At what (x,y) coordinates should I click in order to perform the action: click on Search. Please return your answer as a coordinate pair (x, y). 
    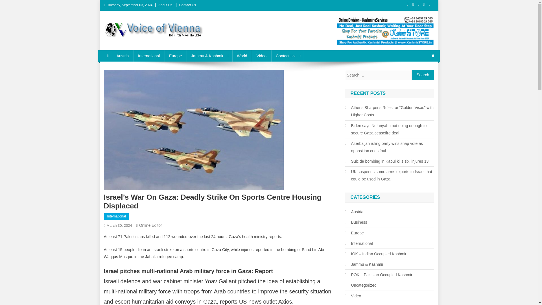
    Looking at the image, I should click on (423, 75).